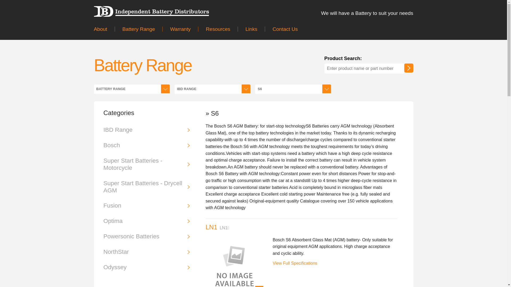  What do you see at coordinates (146, 187) in the screenshot?
I see `Super Start Batteries - Drycell AGM` at bounding box center [146, 187].